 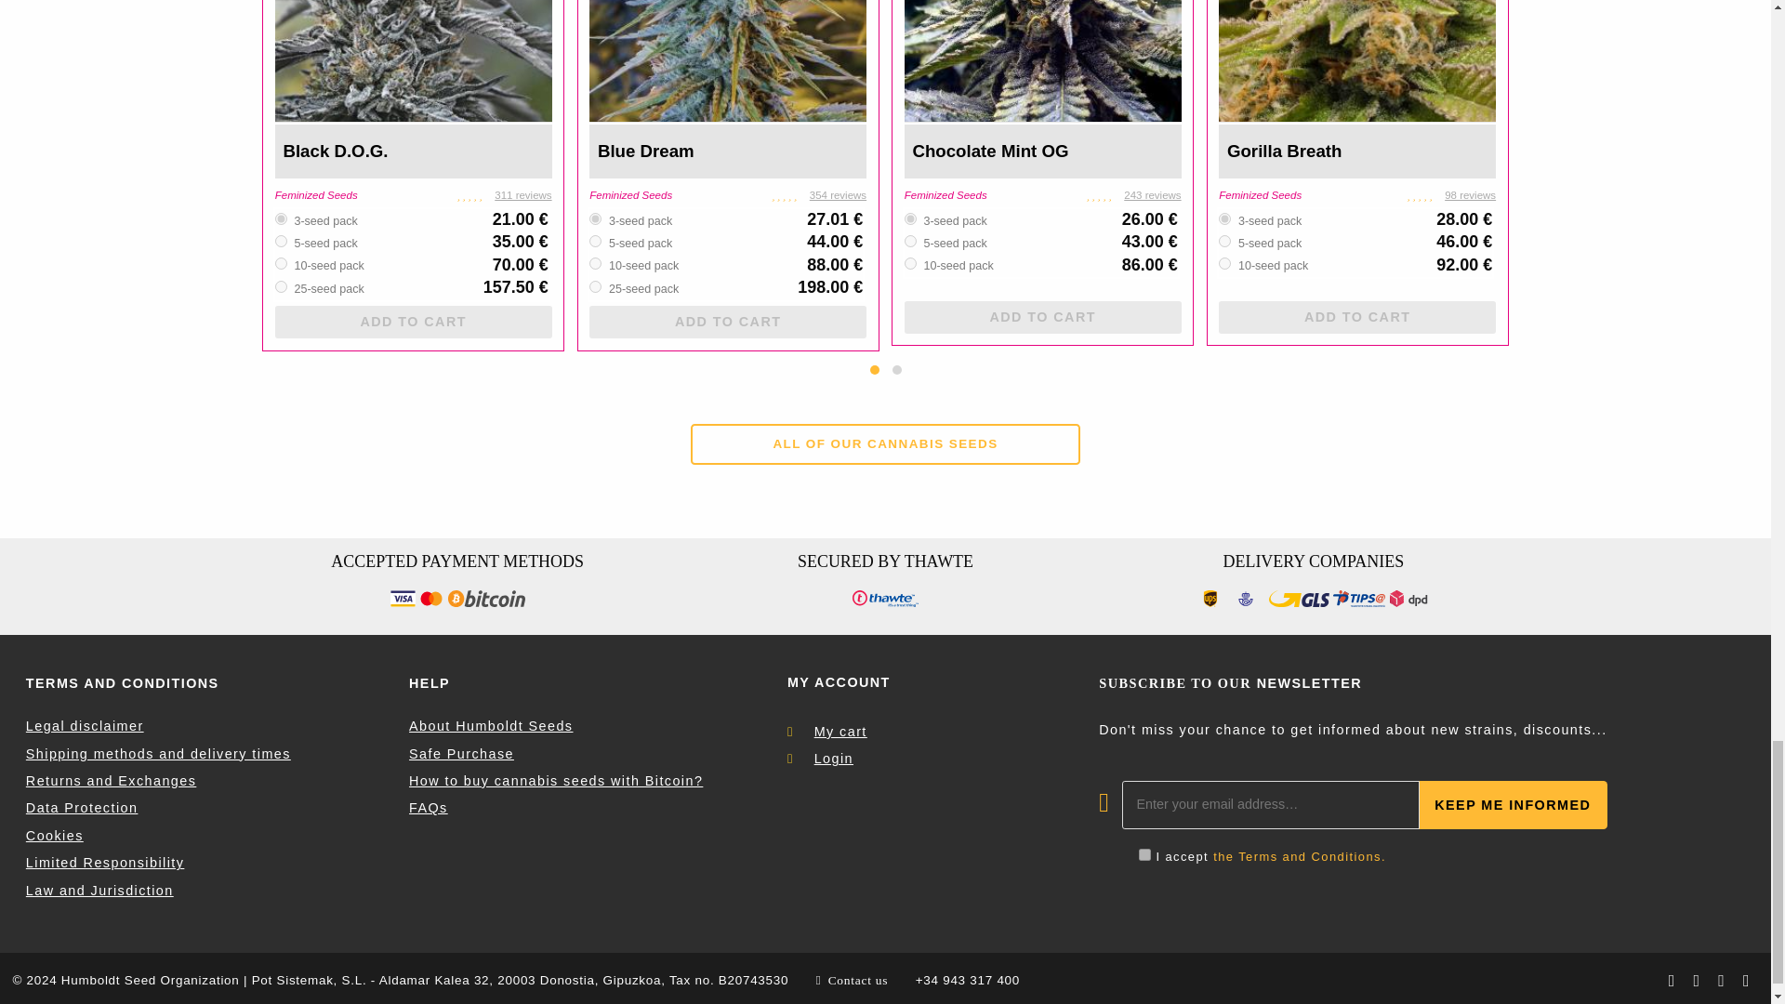 What do you see at coordinates (281, 218) in the screenshot?
I see `HS0147` at bounding box center [281, 218].